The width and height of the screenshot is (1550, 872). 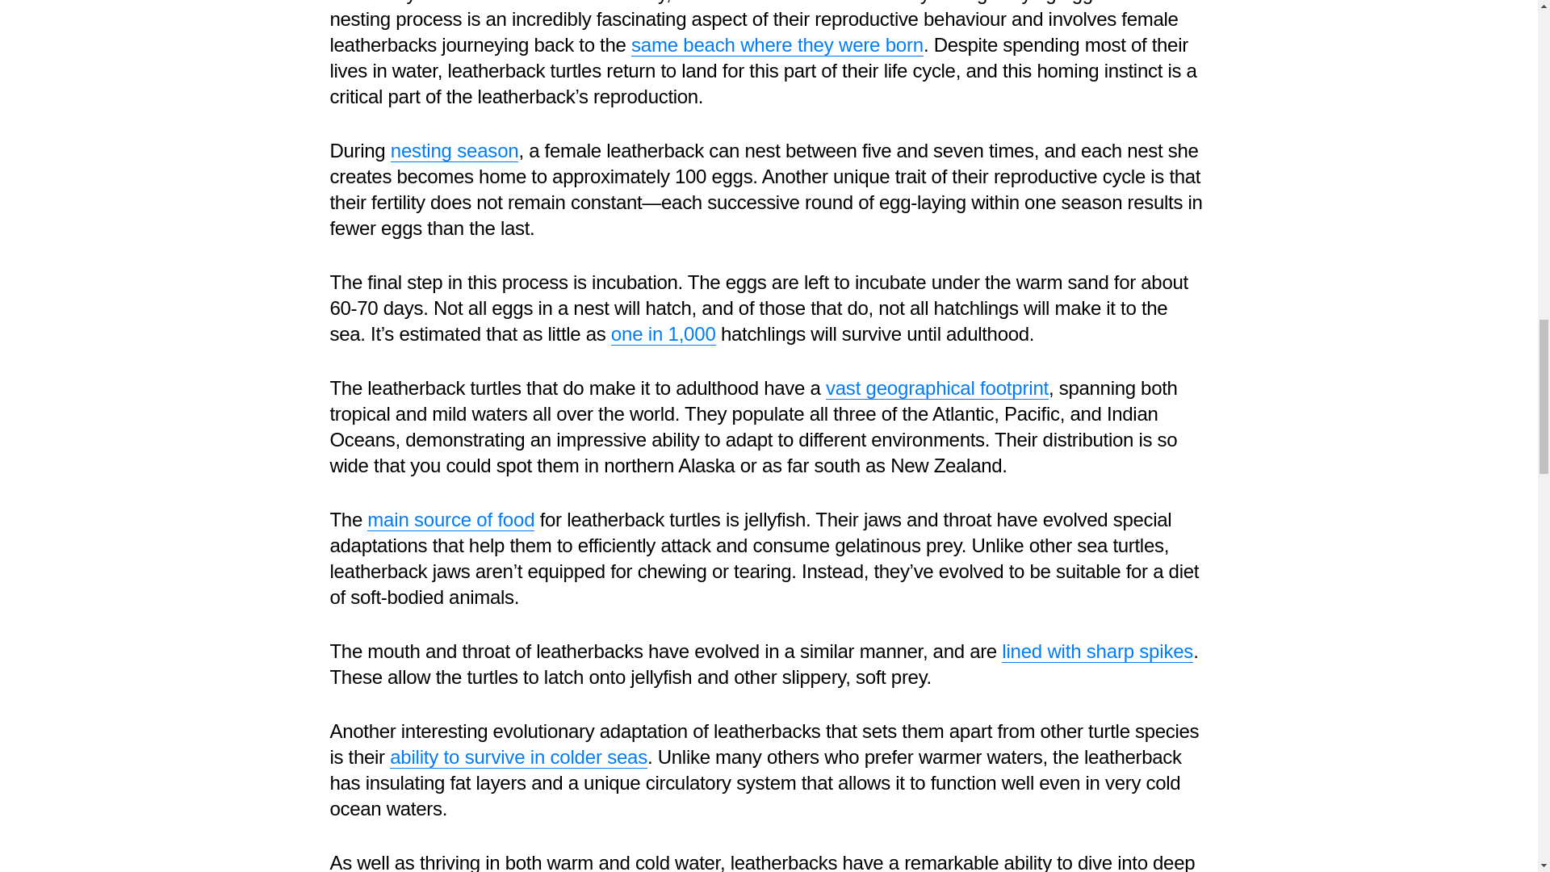 What do you see at coordinates (777, 45) in the screenshot?
I see `same beach where they were born` at bounding box center [777, 45].